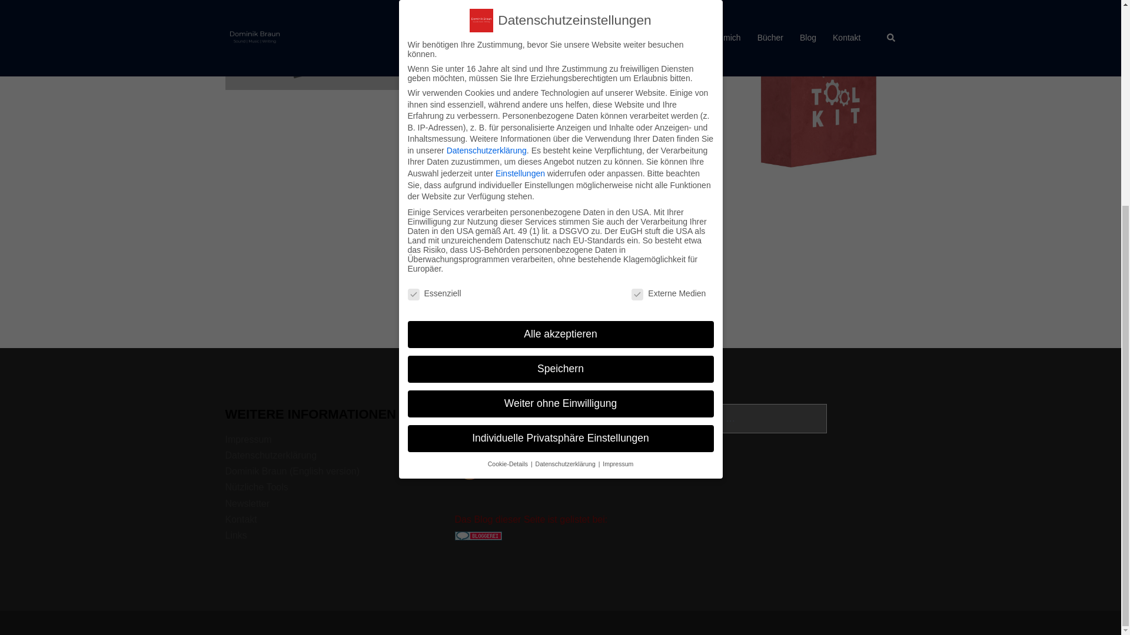 This screenshot has width=1130, height=635. I want to click on Download, so click(520, 145).